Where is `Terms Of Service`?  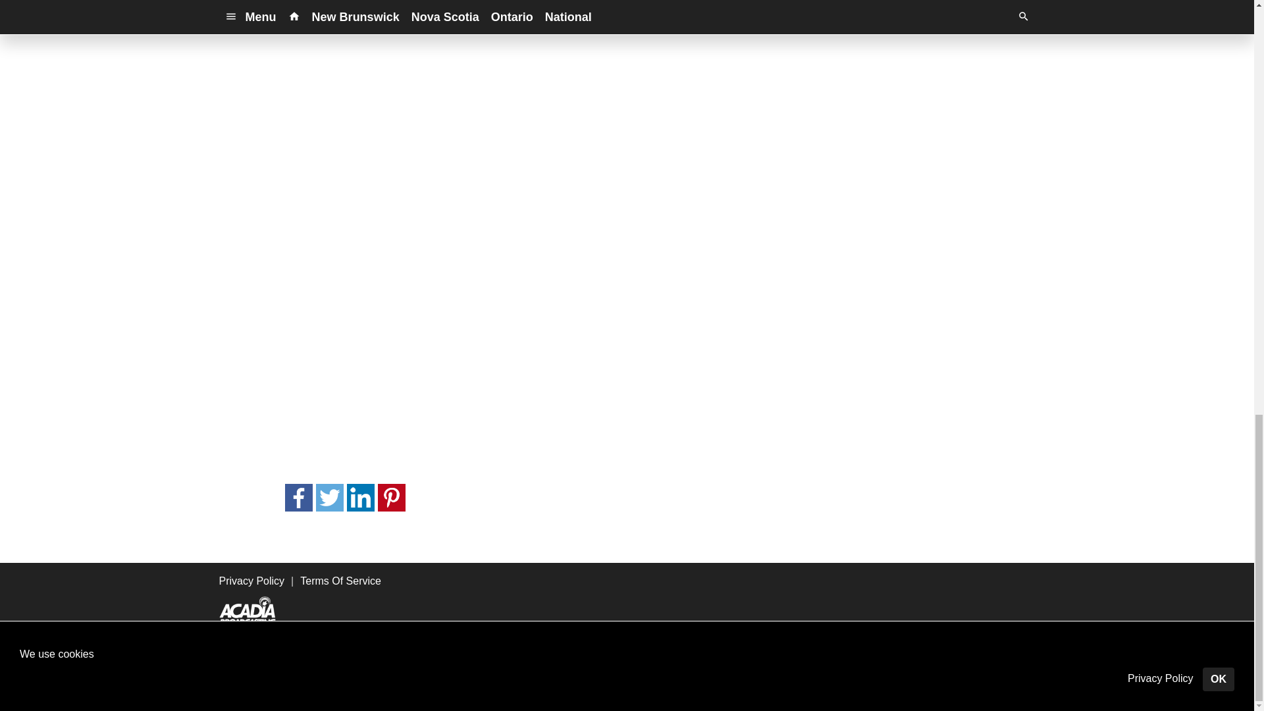 Terms Of Service is located at coordinates (341, 581).